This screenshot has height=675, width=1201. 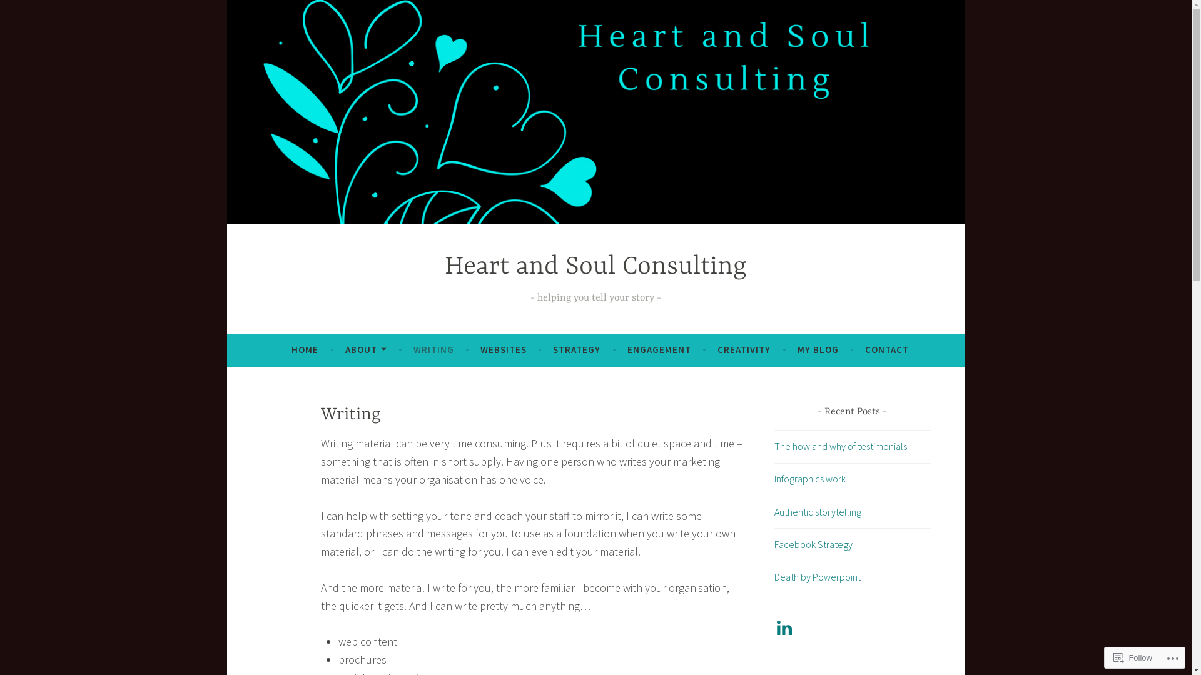 What do you see at coordinates (813, 544) in the screenshot?
I see `Facebook Strategy` at bounding box center [813, 544].